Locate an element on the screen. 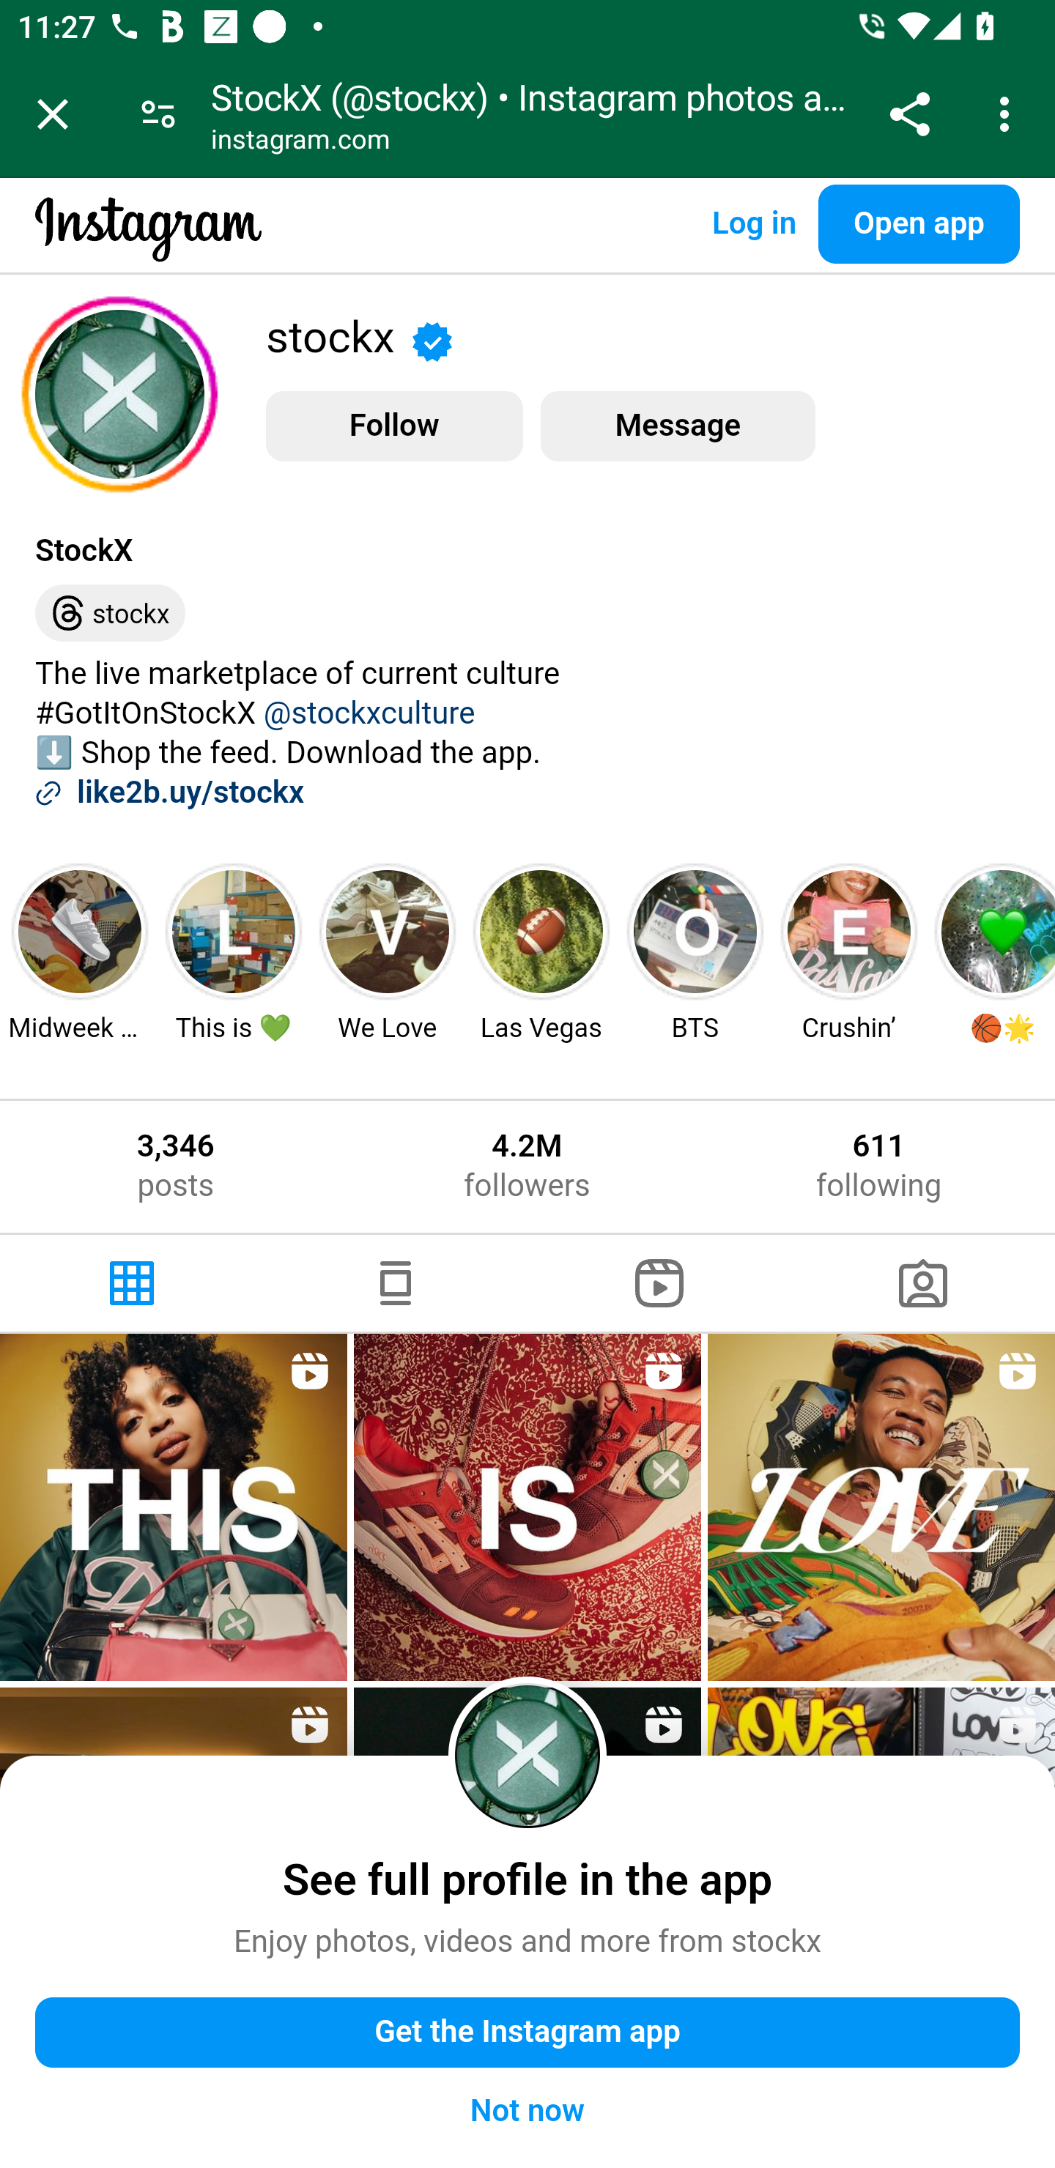 This screenshot has height=2168, width=1055. Tagged is located at coordinates (923, 1283).